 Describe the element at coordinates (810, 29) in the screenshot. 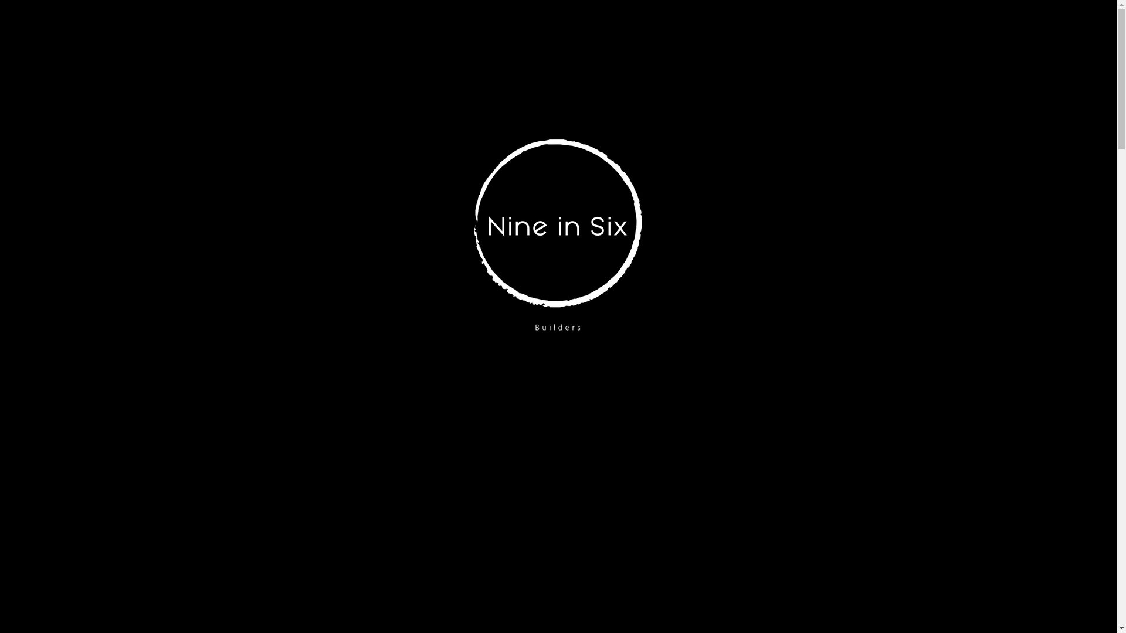

I see `O U R   T E A M` at that location.